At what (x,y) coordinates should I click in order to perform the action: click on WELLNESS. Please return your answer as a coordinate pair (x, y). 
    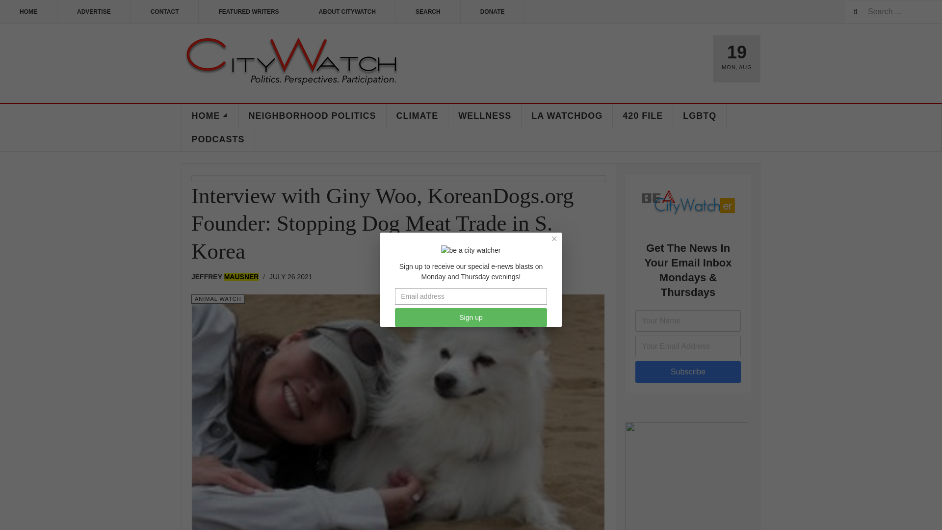
    Looking at the image, I should click on (485, 116).